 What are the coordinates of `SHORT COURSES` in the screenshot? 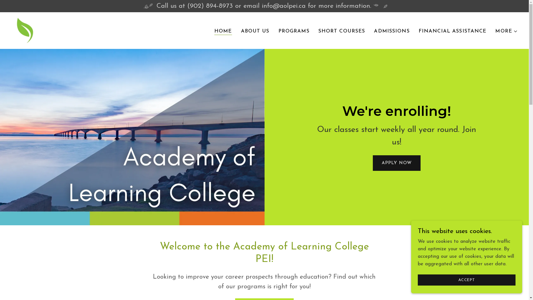 It's located at (342, 31).